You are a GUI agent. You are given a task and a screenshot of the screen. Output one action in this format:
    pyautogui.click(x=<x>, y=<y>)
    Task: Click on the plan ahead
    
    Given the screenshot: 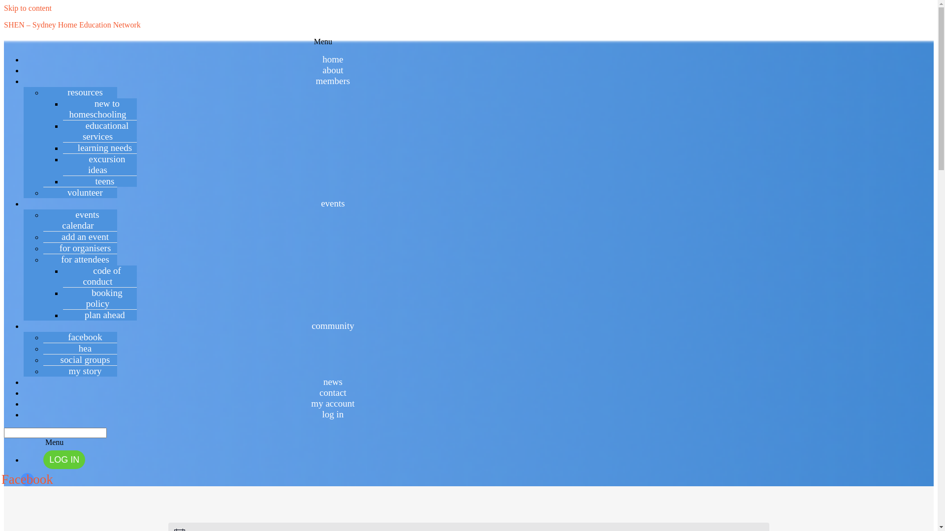 What is the action you would take?
    pyautogui.click(x=100, y=315)
    